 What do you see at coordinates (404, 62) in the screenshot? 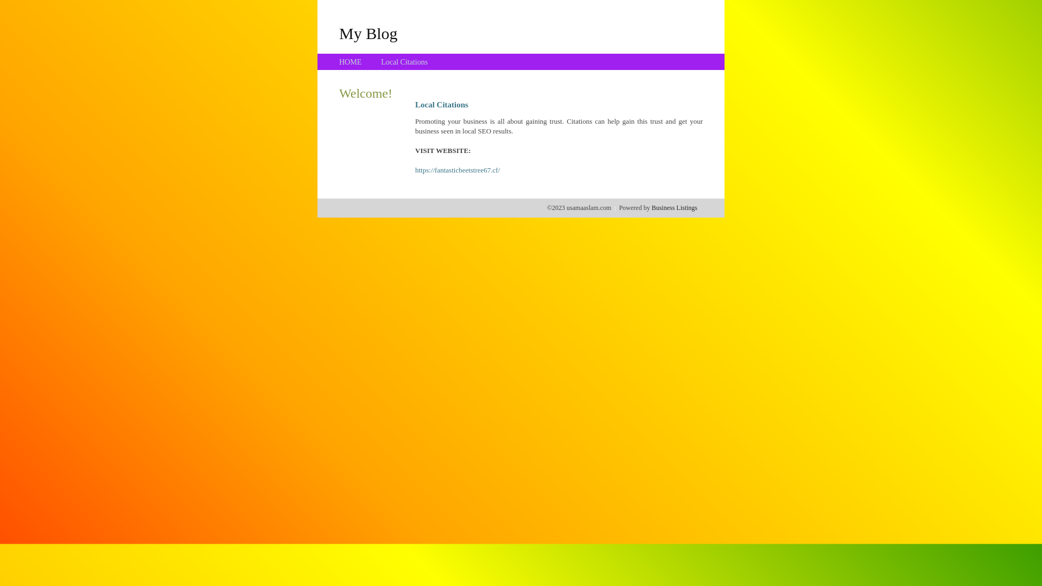
I see `Local Citations` at bounding box center [404, 62].